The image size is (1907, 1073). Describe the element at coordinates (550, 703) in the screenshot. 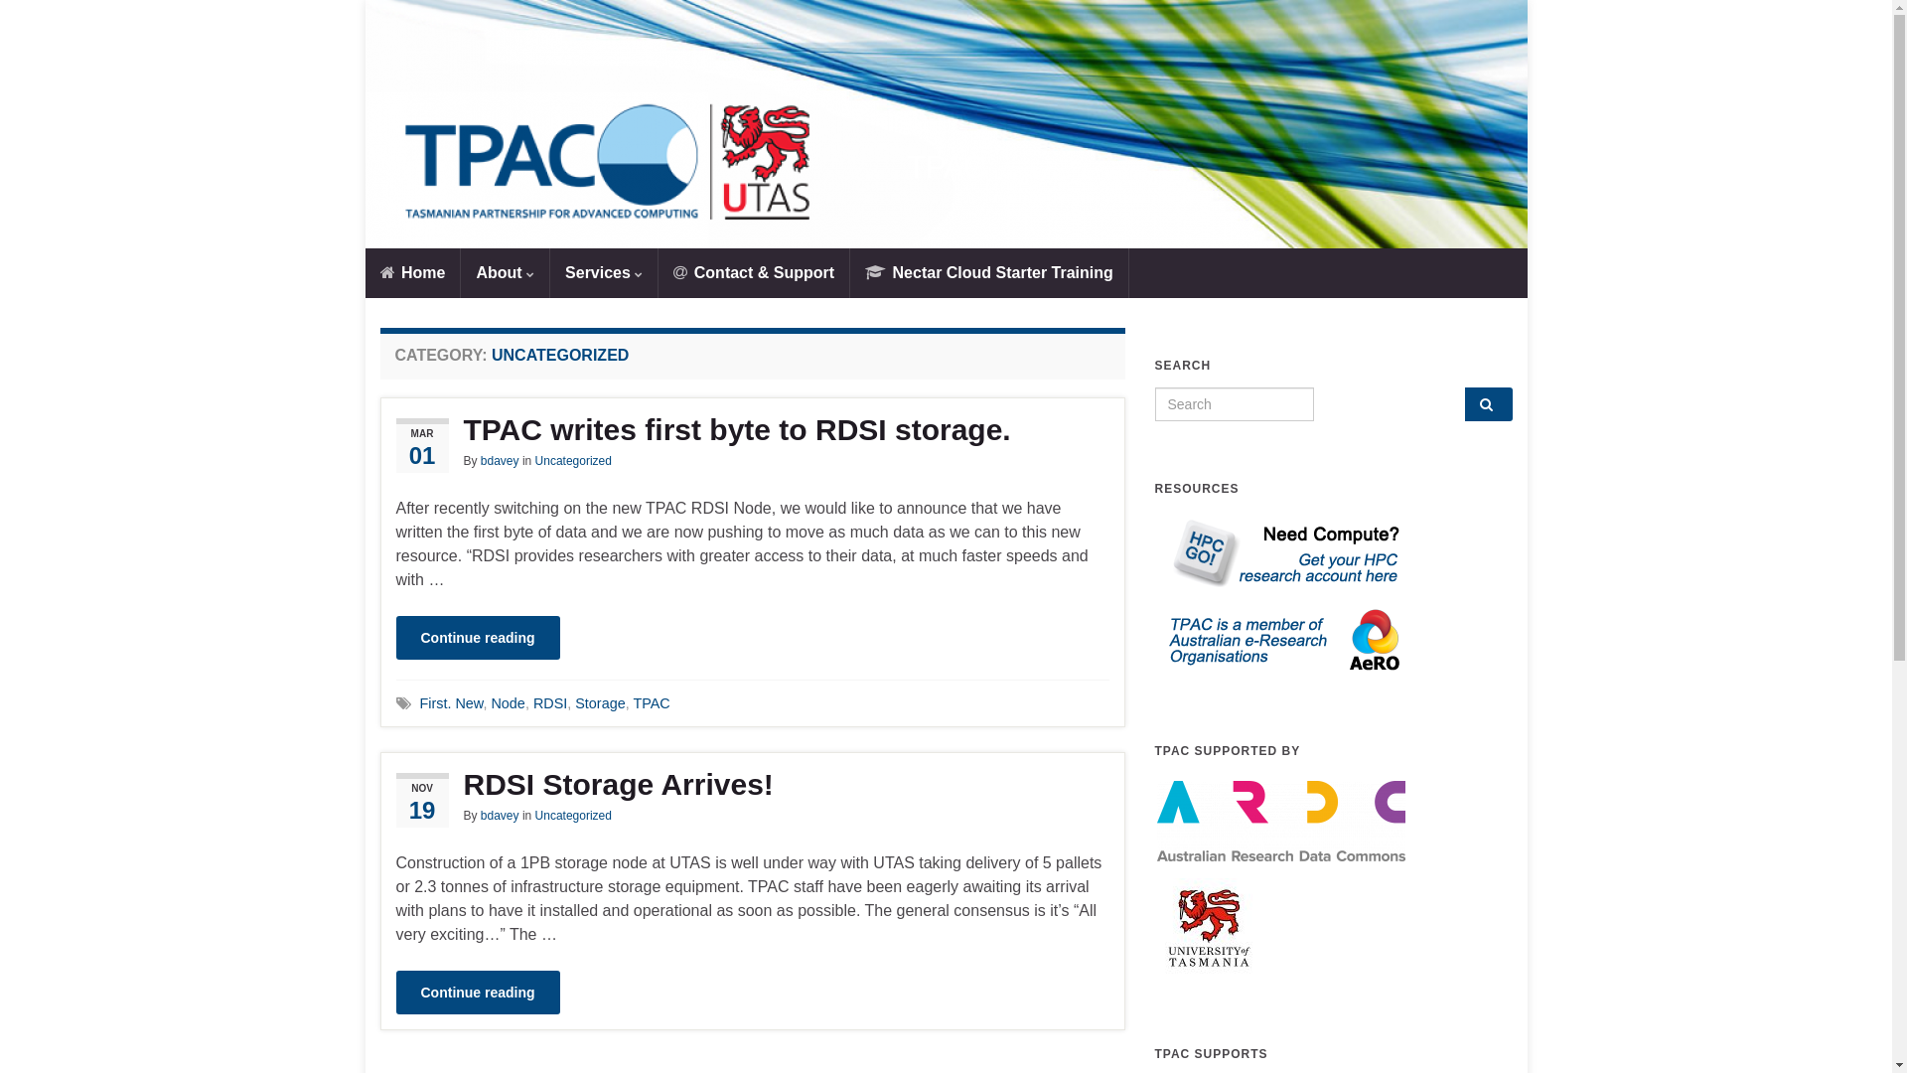

I see `RDSI` at that location.